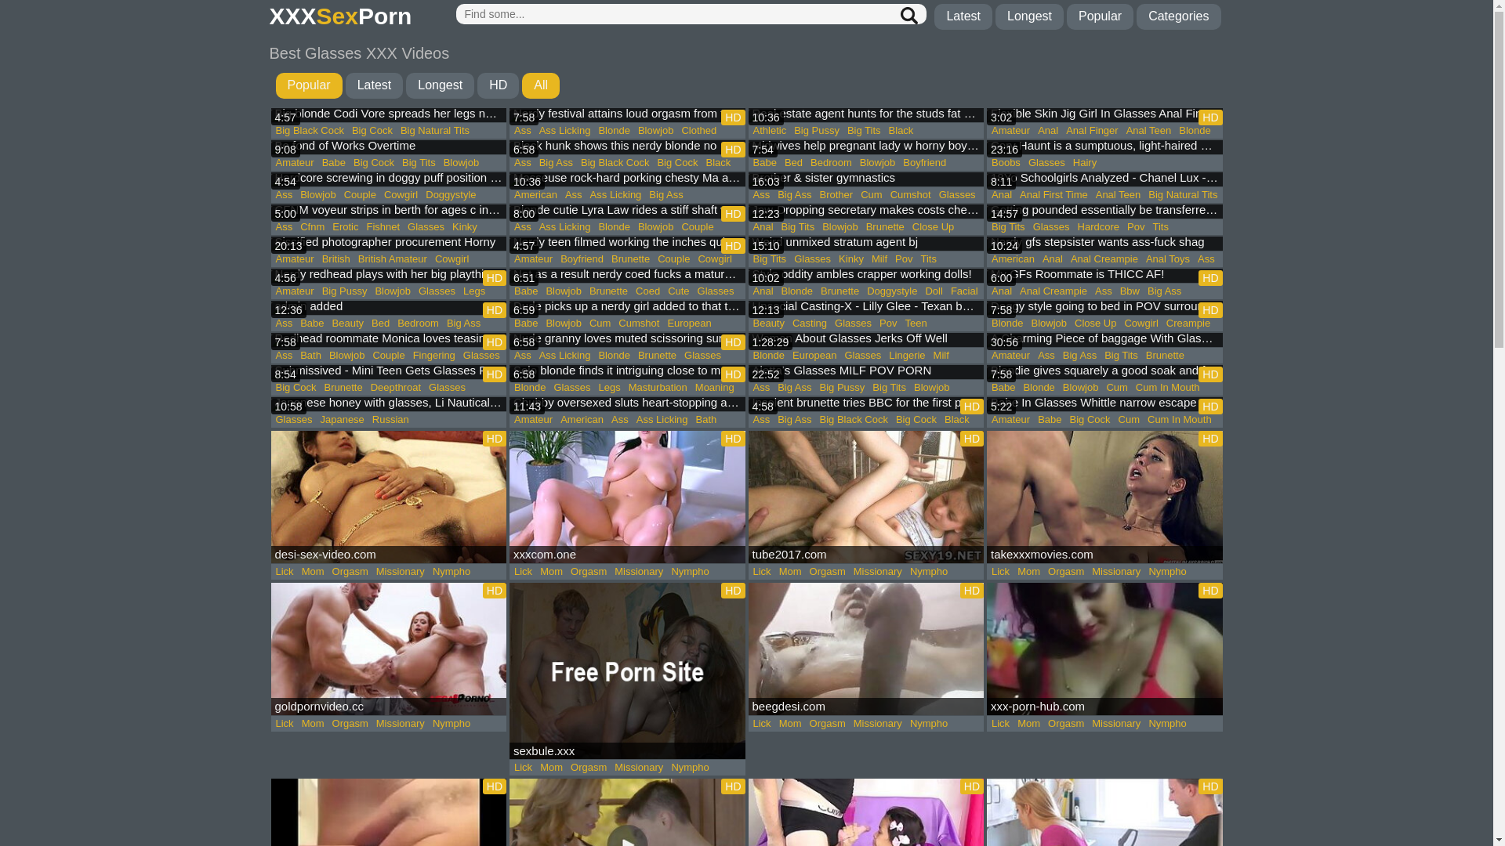 This screenshot has height=846, width=1505. What do you see at coordinates (582, 420) in the screenshot?
I see `American` at bounding box center [582, 420].